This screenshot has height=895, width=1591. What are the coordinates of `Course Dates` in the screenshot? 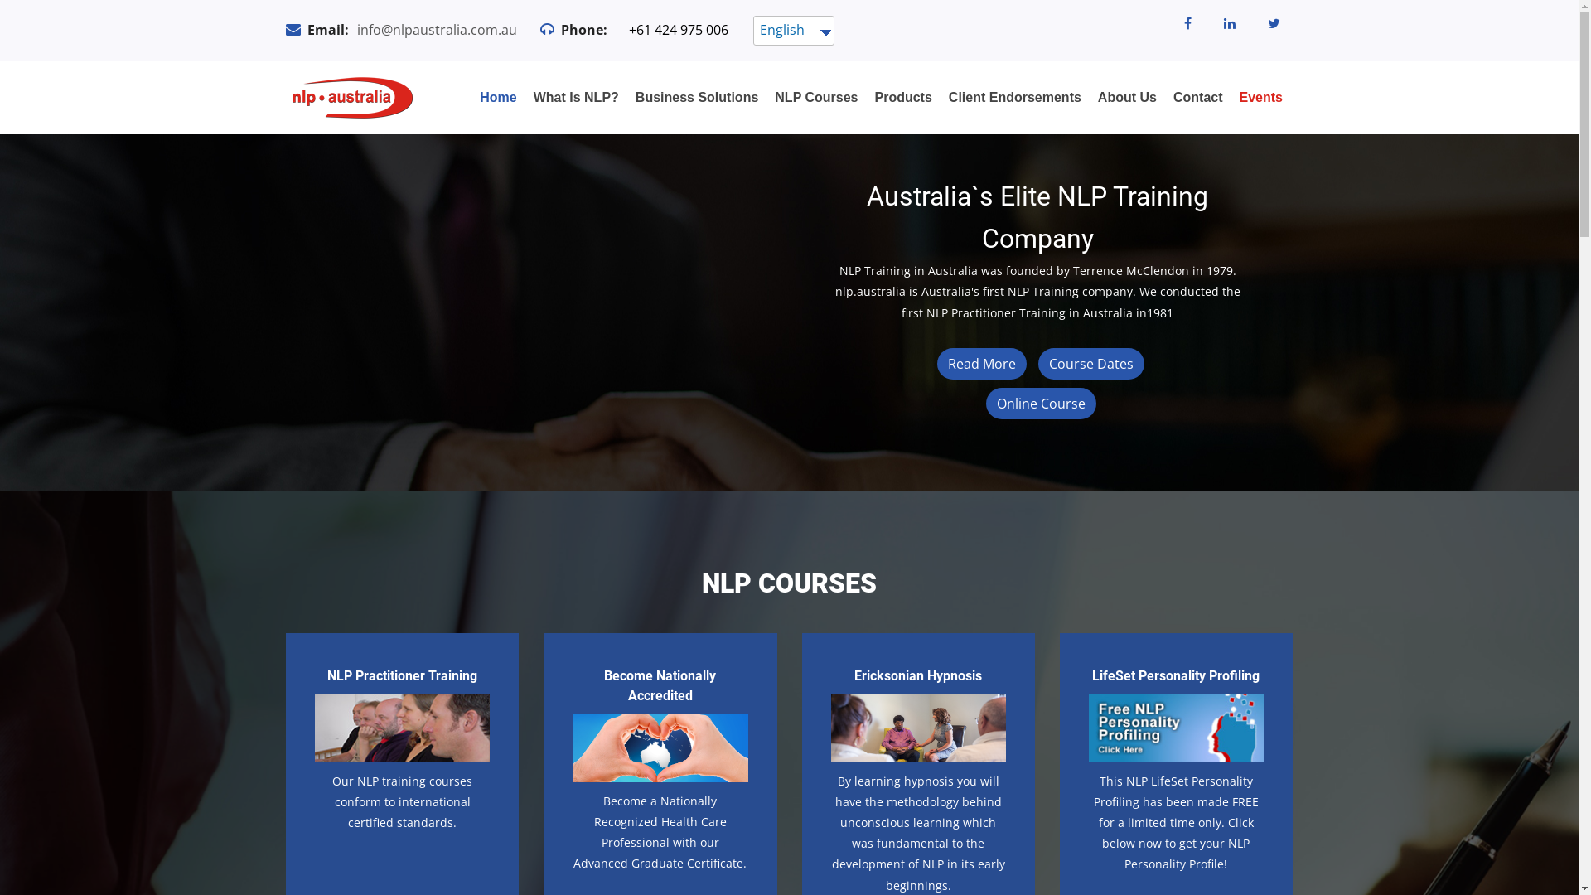 It's located at (1091, 364).